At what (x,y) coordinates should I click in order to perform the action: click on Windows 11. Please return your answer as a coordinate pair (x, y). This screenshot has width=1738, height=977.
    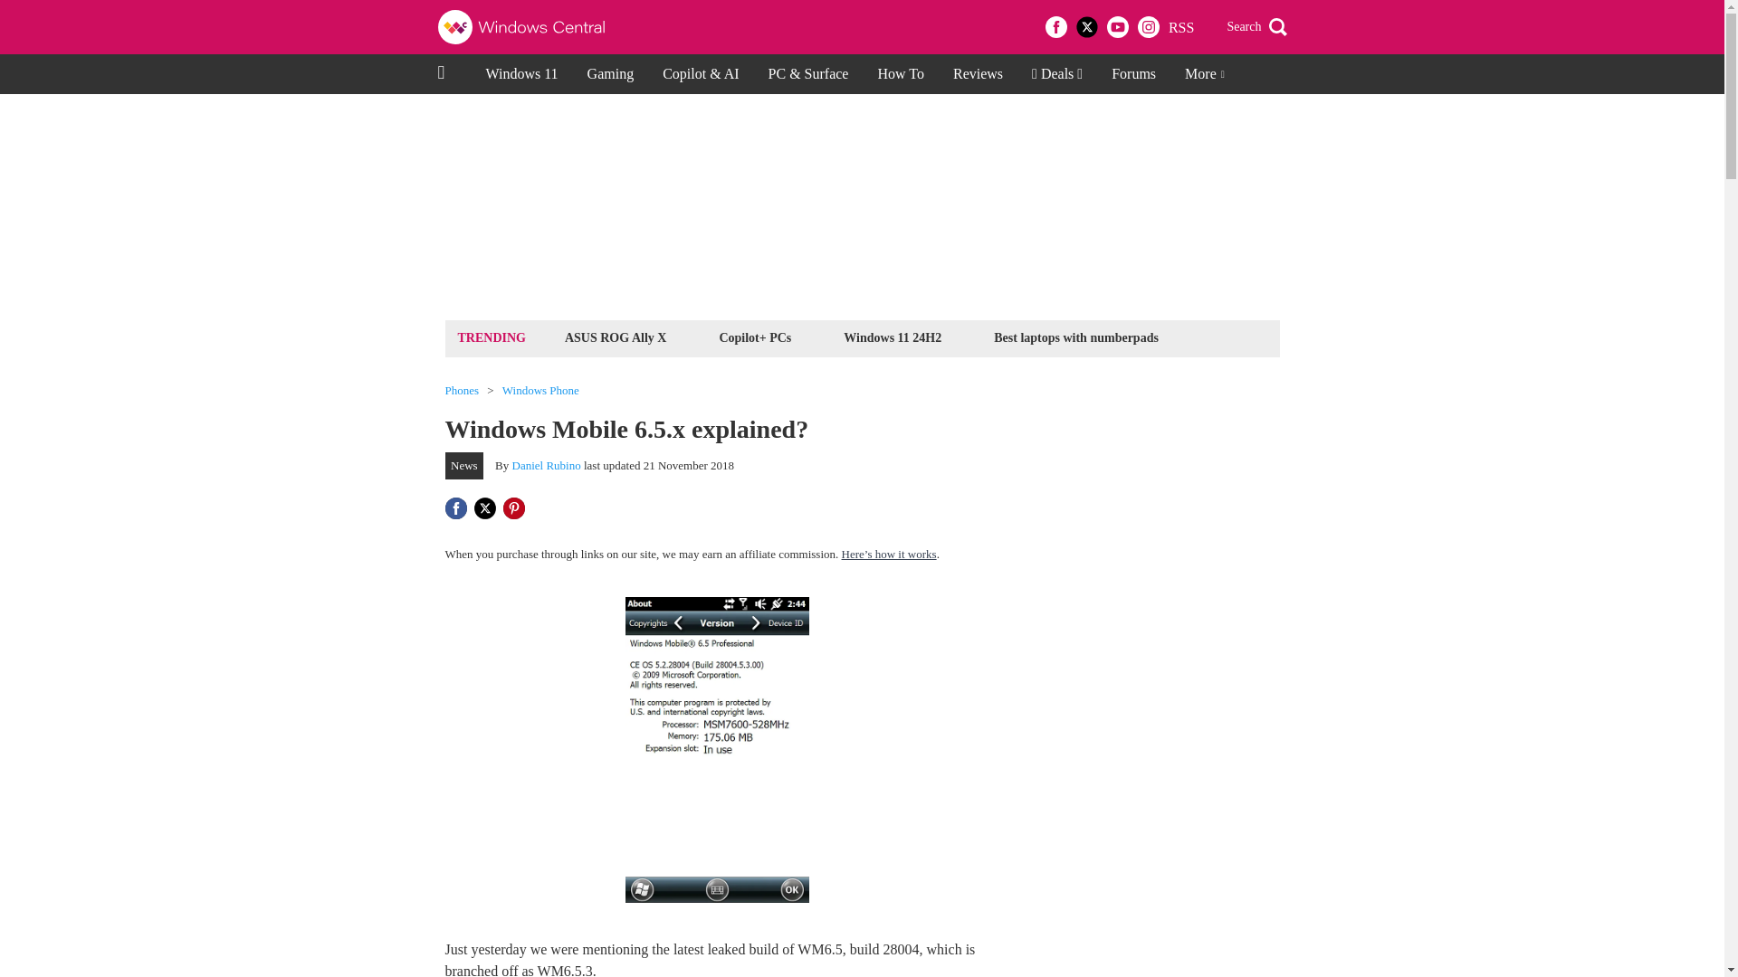
    Looking at the image, I should click on (521, 74).